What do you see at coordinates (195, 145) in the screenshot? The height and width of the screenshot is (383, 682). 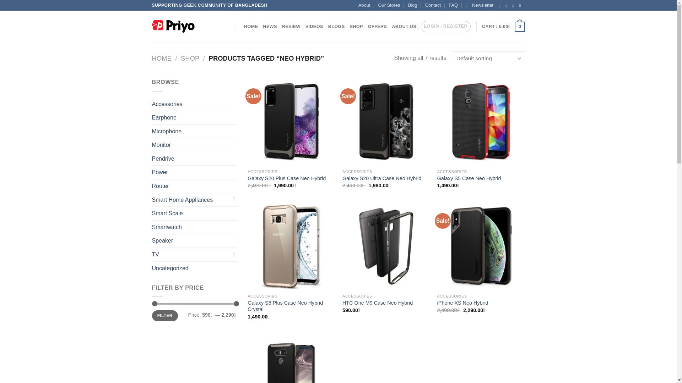 I see `Monitor` at bounding box center [195, 145].